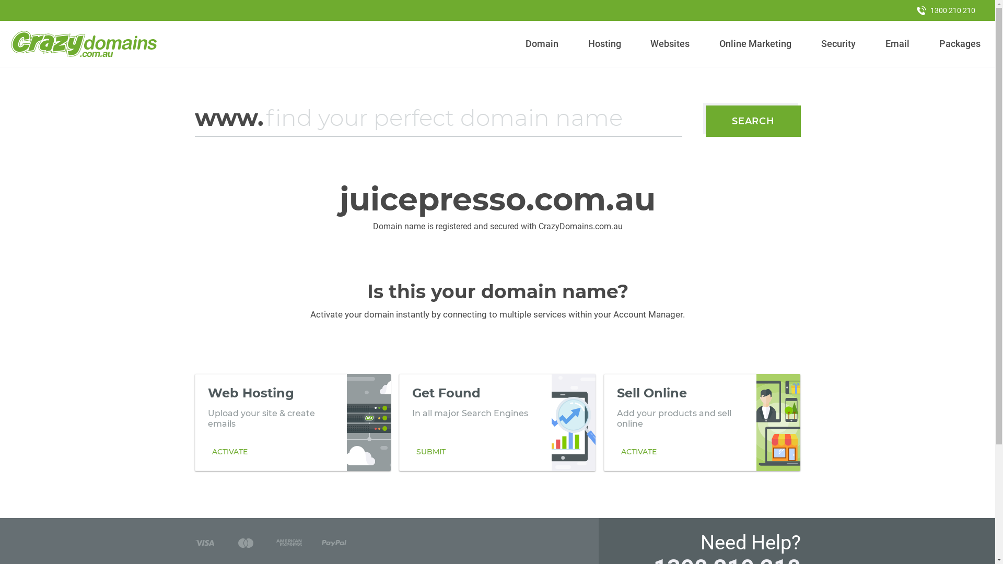 This screenshot has width=1003, height=564. Describe the element at coordinates (839, 44) in the screenshot. I see `Security` at that location.